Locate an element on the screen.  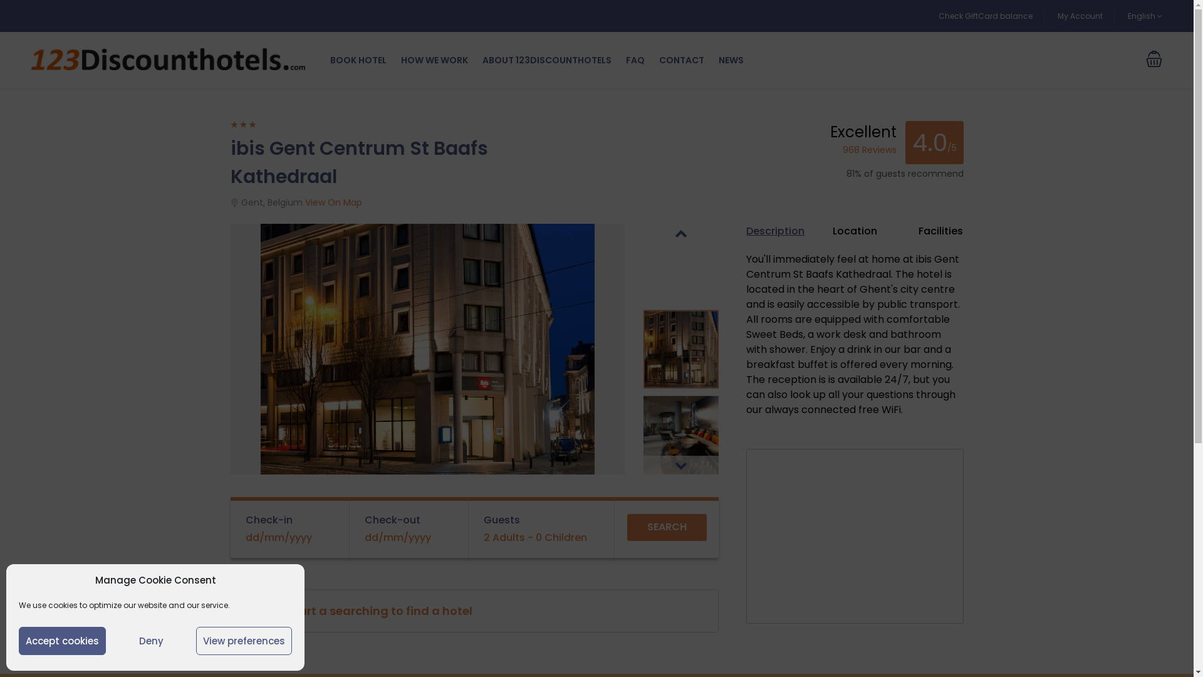
Deny is located at coordinates (151, 641).